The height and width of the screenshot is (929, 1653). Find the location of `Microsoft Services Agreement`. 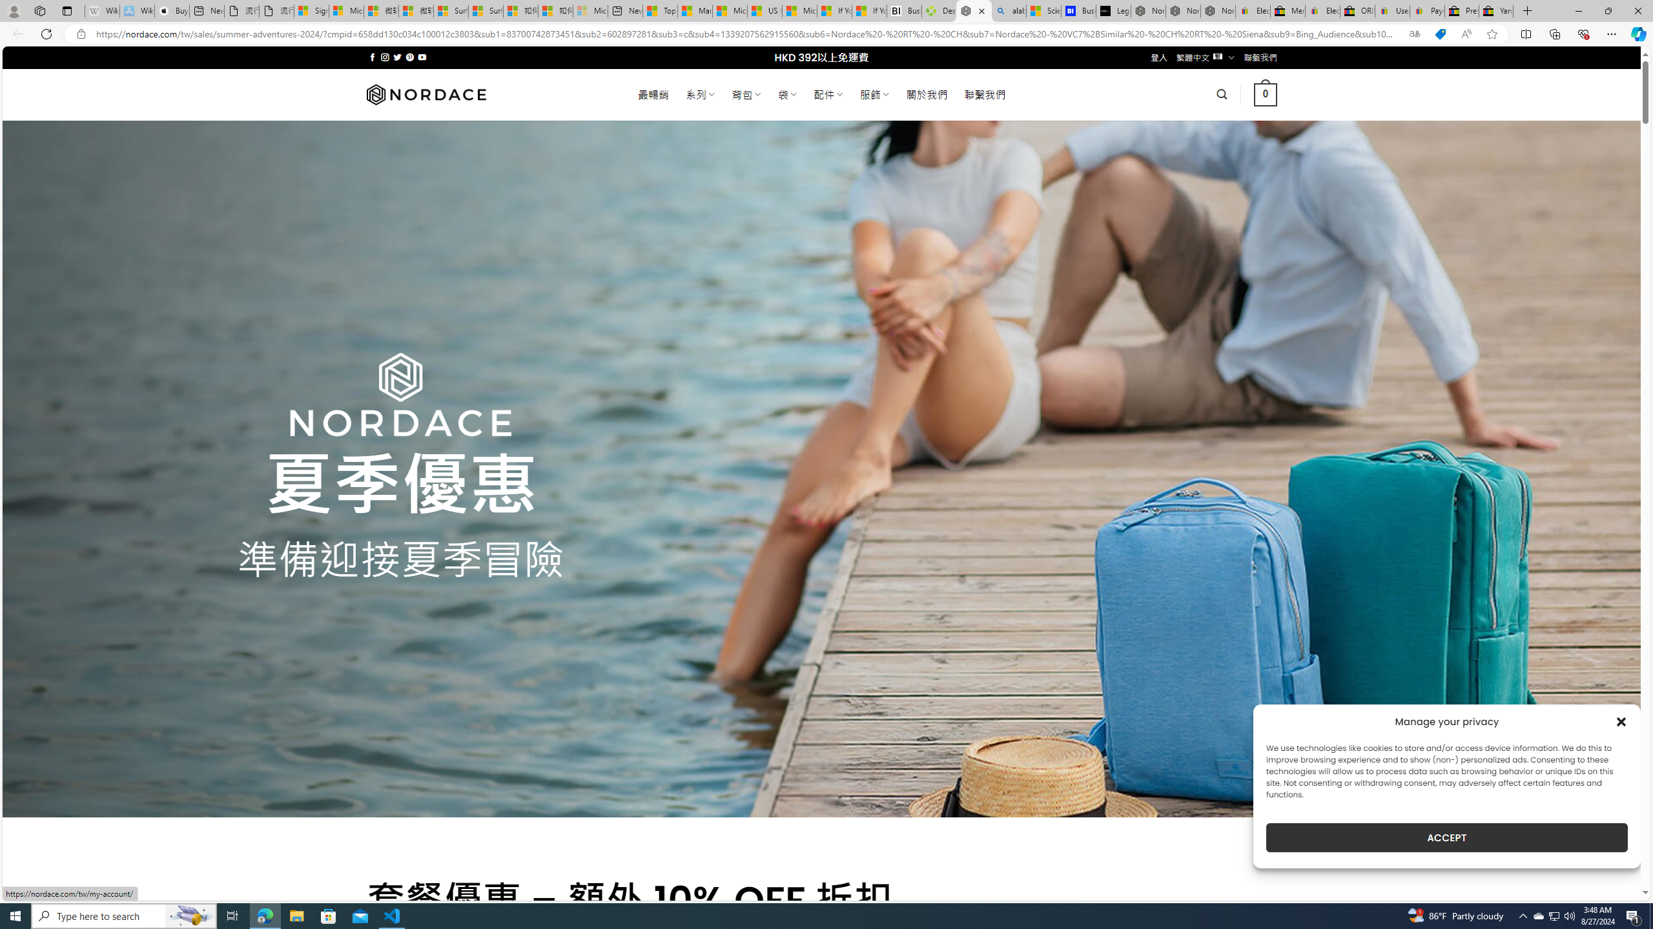

Microsoft Services Agreement is located at coordinates (346, 11).